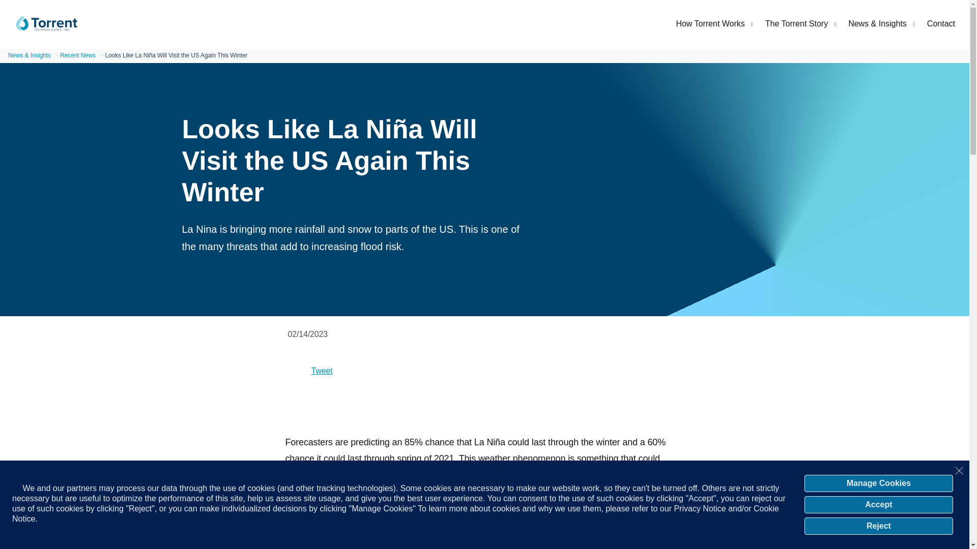  I want to click on Skip to main content, so click(491, 7).